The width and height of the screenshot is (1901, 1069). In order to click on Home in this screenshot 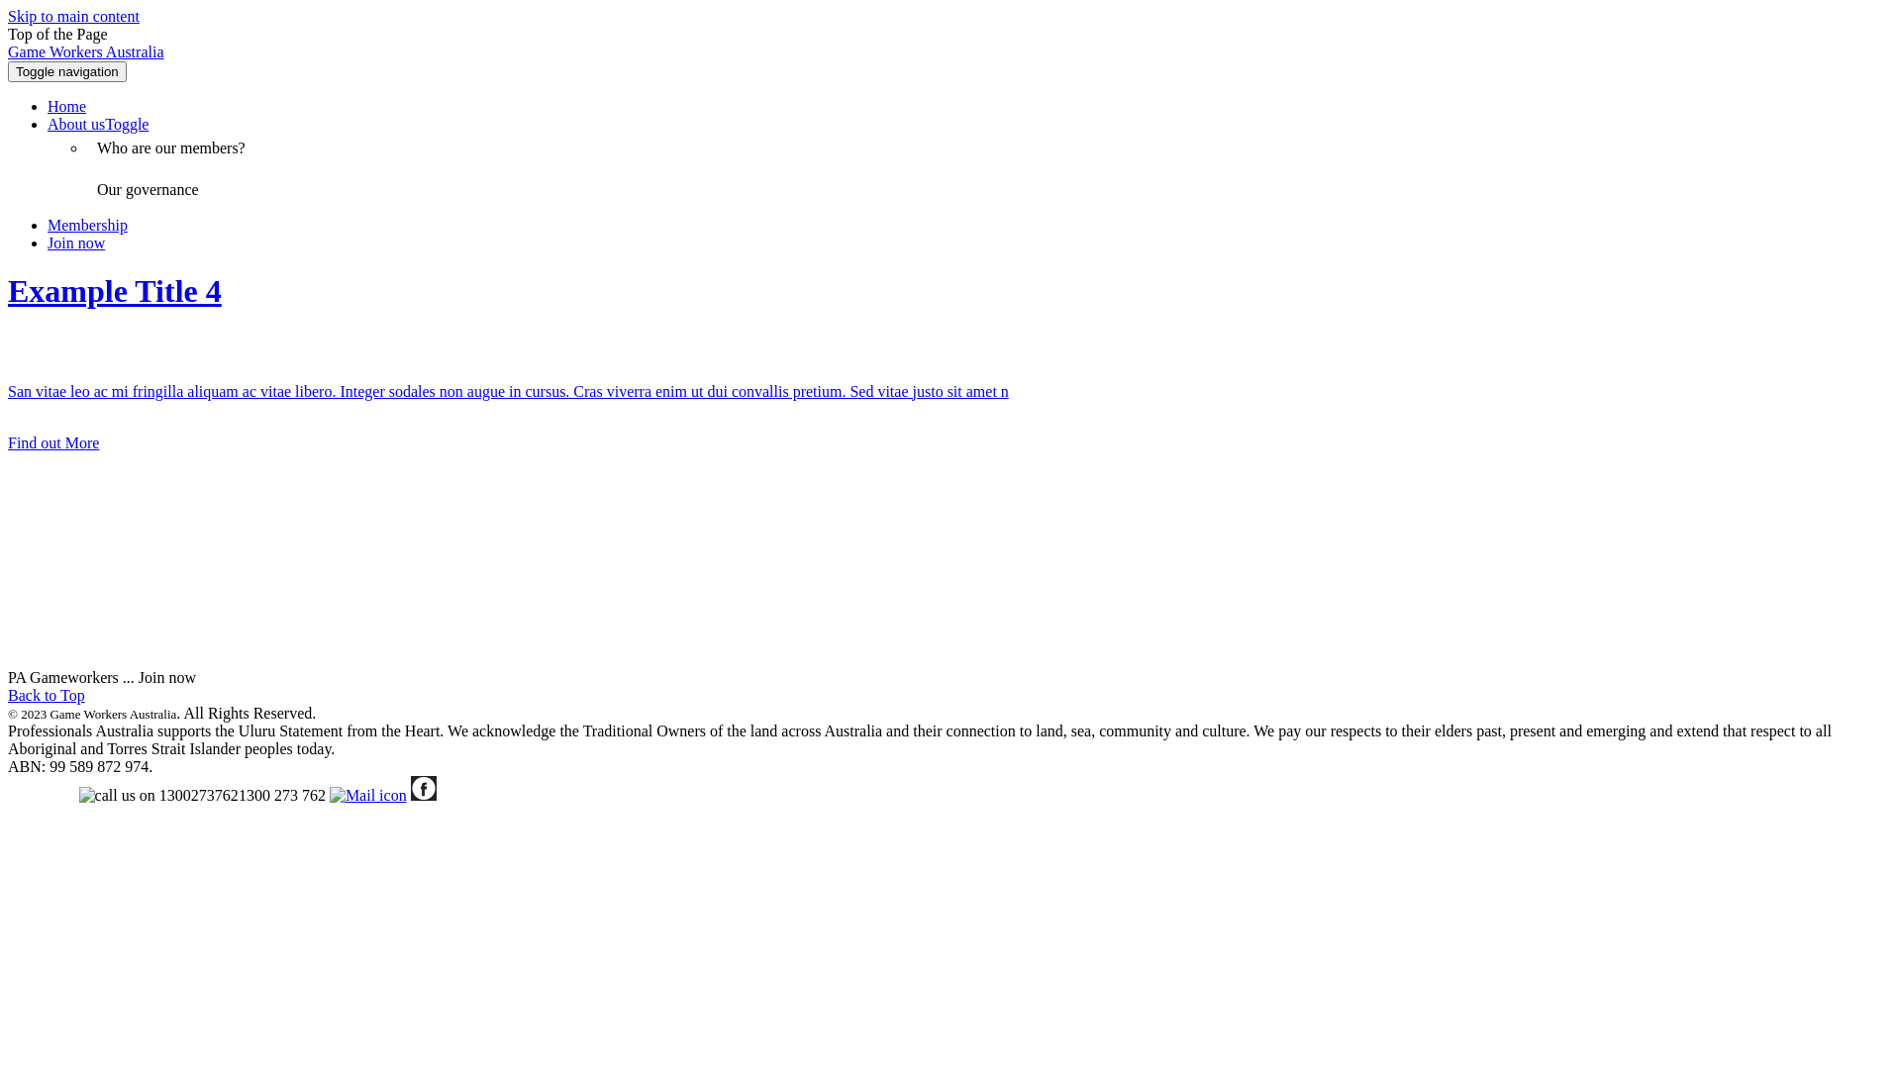, I will do `click(67, 107)`.